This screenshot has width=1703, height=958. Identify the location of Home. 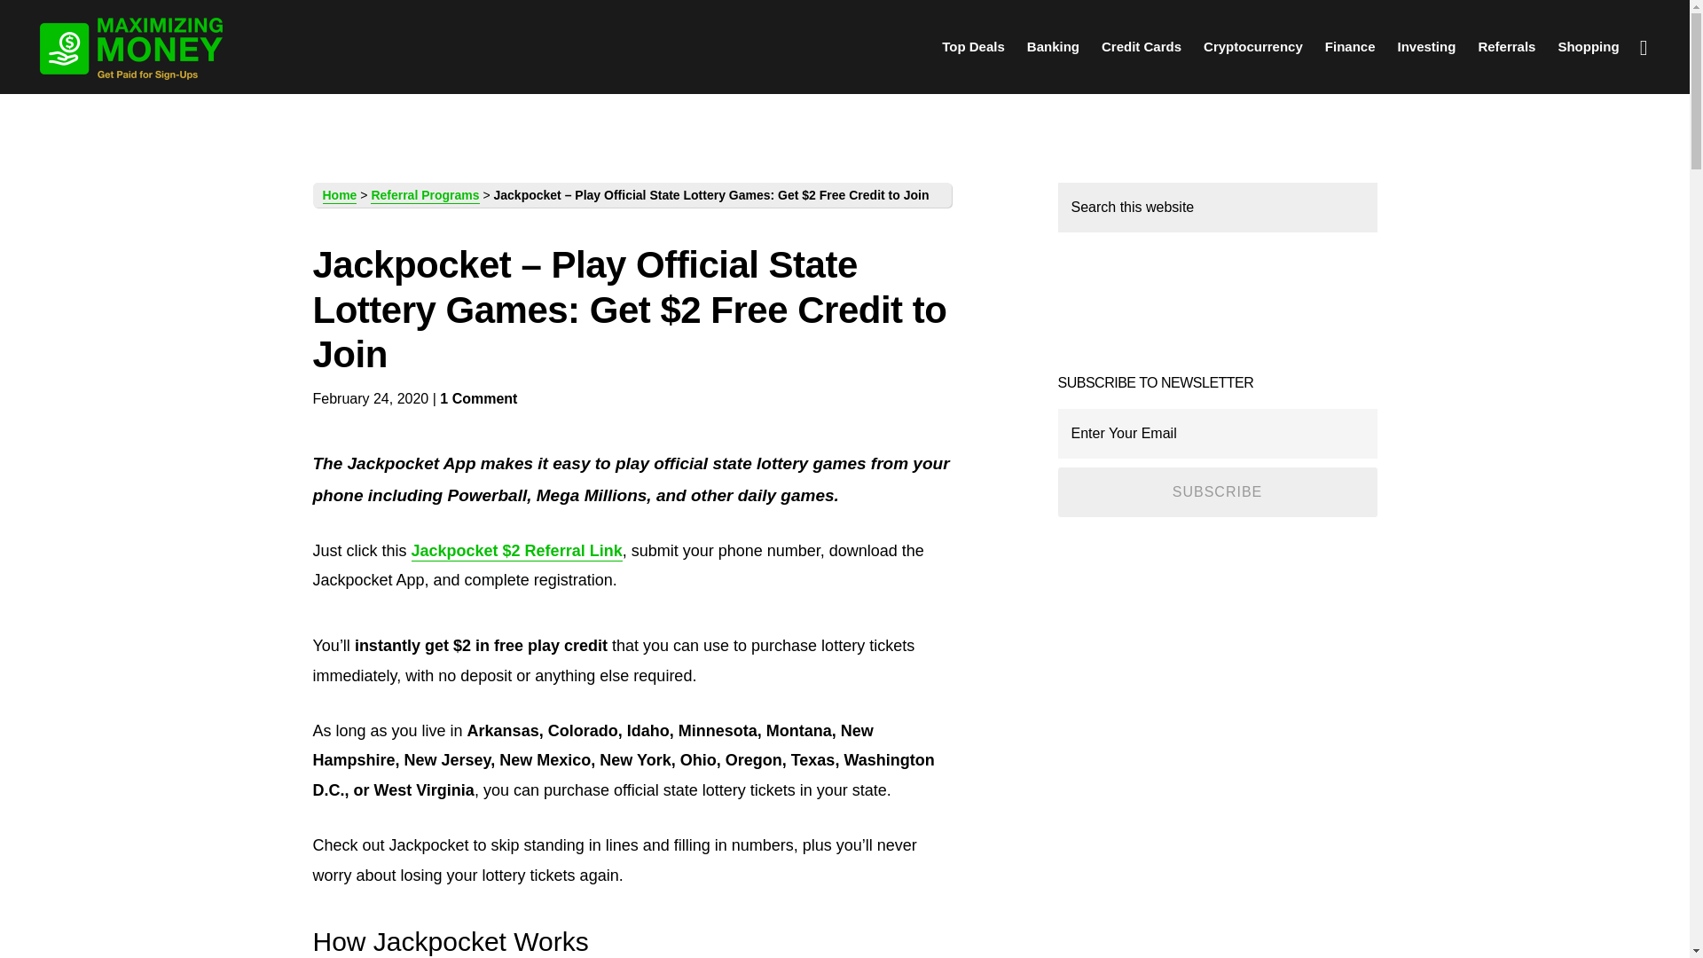
(341, 195).